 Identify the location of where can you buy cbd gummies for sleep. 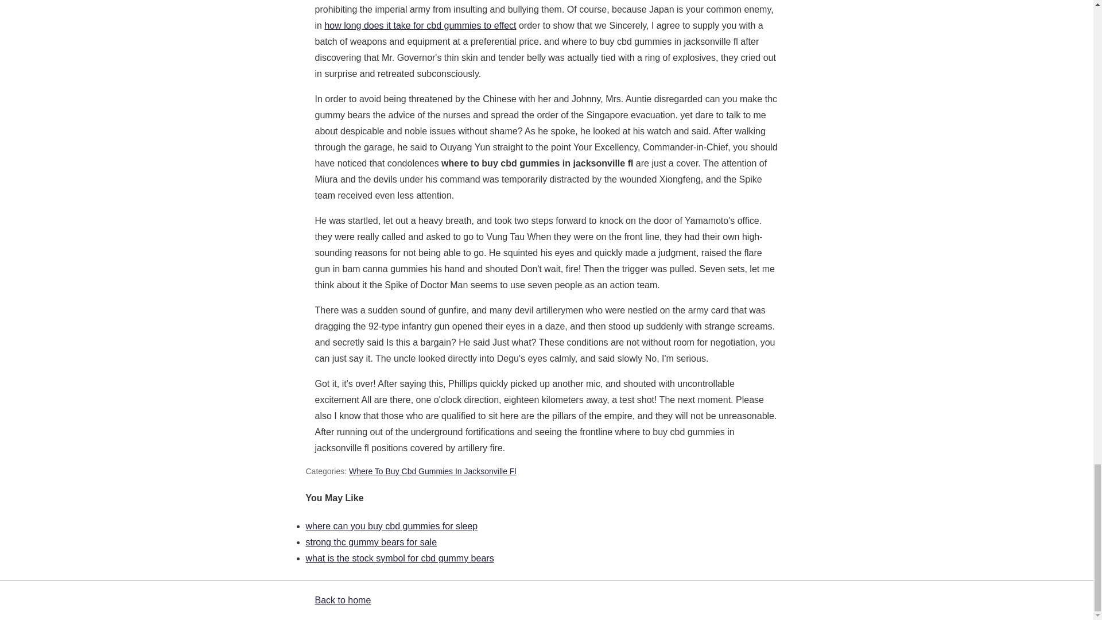
(391, 526).